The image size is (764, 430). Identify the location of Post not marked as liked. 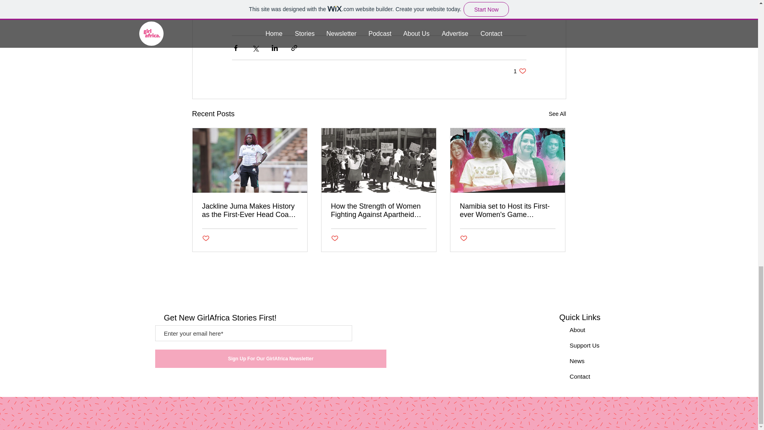
(464, 238).